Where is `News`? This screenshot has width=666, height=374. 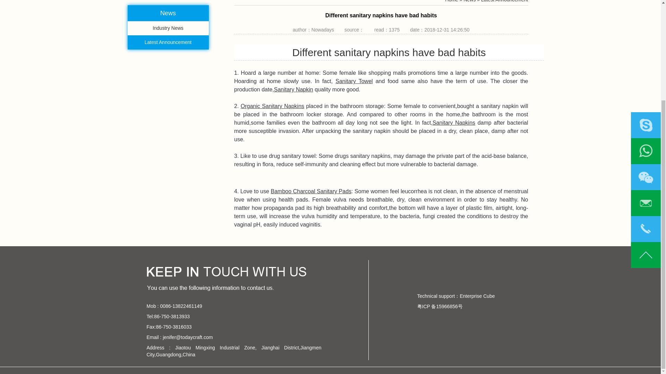 News is located at coordinates (469, 1).